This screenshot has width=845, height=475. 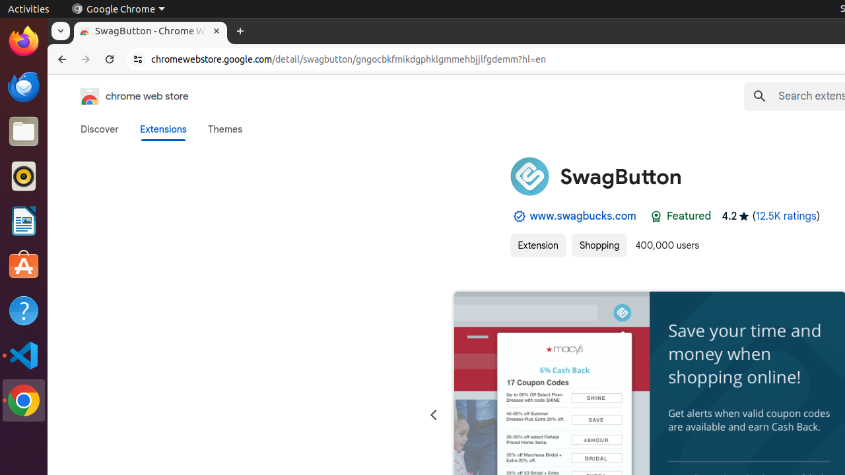 What do you see at coordinates (24, 42) in the screenshot?
I see `Firefox Web Browser` at bounding box center [24, 42].